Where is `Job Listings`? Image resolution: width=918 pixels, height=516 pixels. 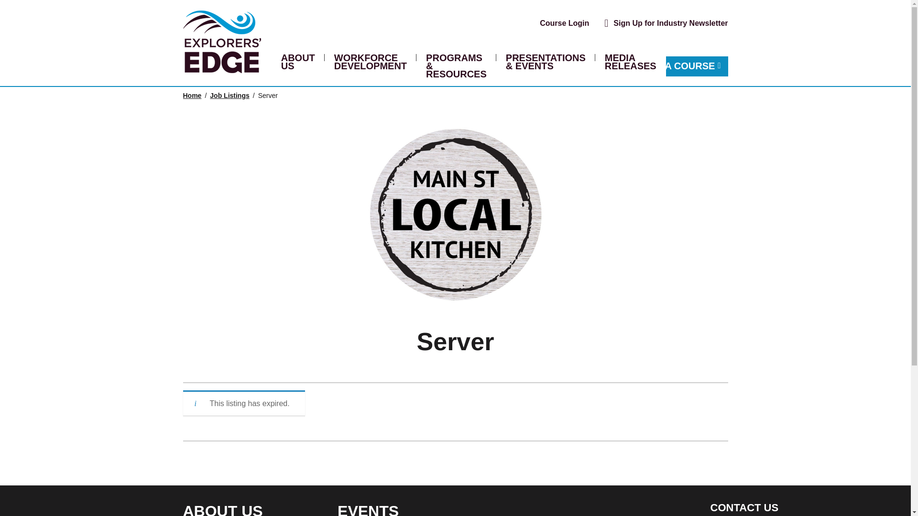
Job Listings is located at coordinates (229, 96).